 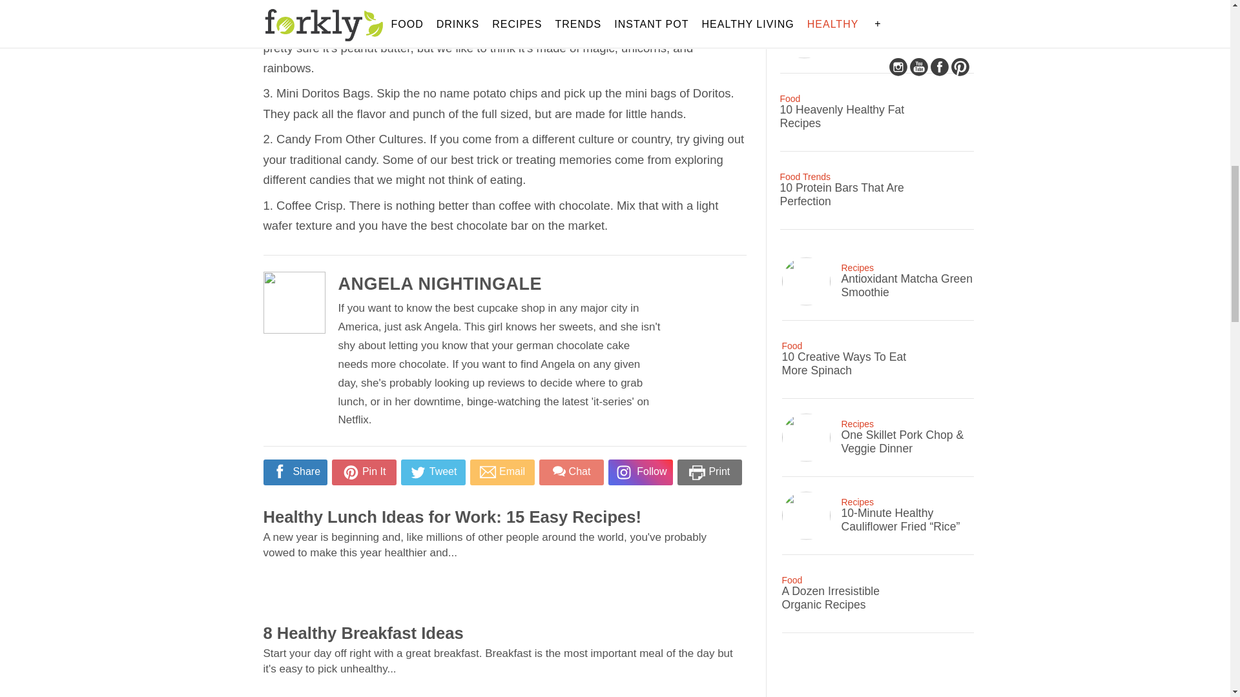 I want to click on Print, so click(x=709, y=473).